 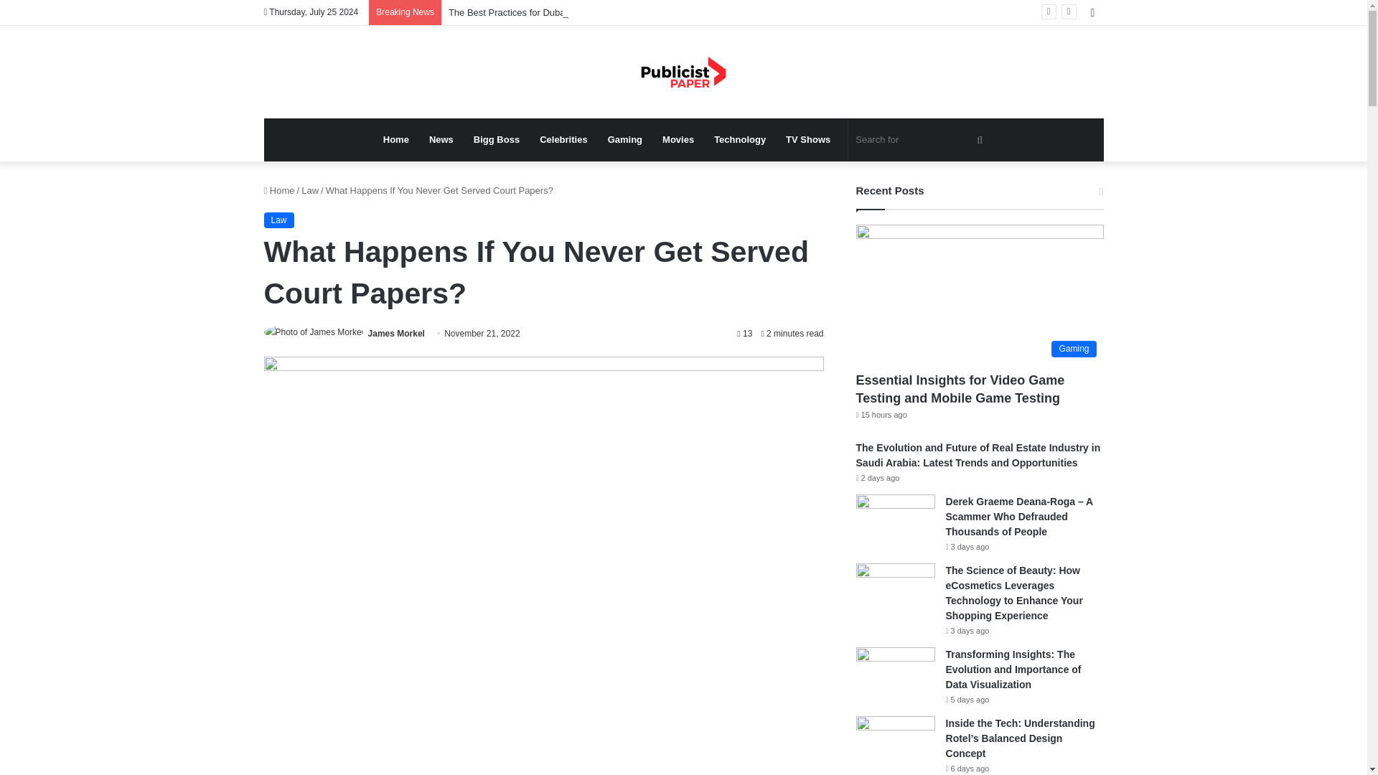 What do you see at coordinates (683, 72) in the screenshot?
I see `Publicist Paper` at bounding box center [683, 72].